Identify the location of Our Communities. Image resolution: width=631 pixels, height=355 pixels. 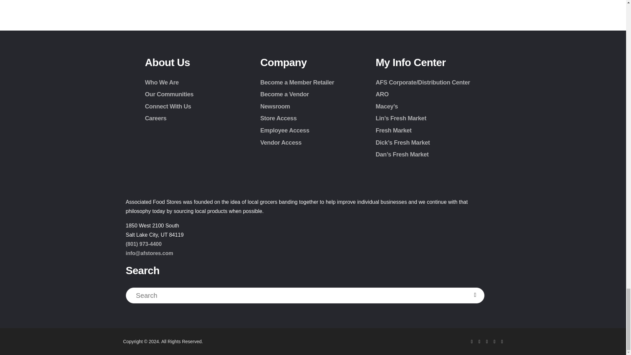
(169, 94).